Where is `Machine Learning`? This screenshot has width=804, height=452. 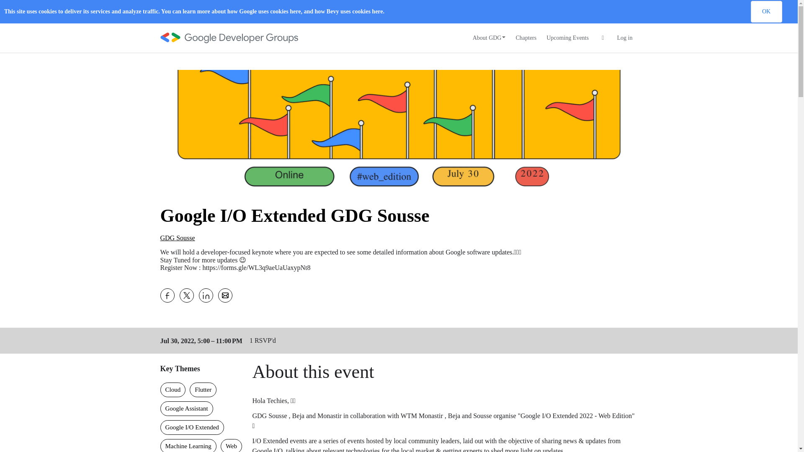 Machine Learning is located at coordinates (188, 445).